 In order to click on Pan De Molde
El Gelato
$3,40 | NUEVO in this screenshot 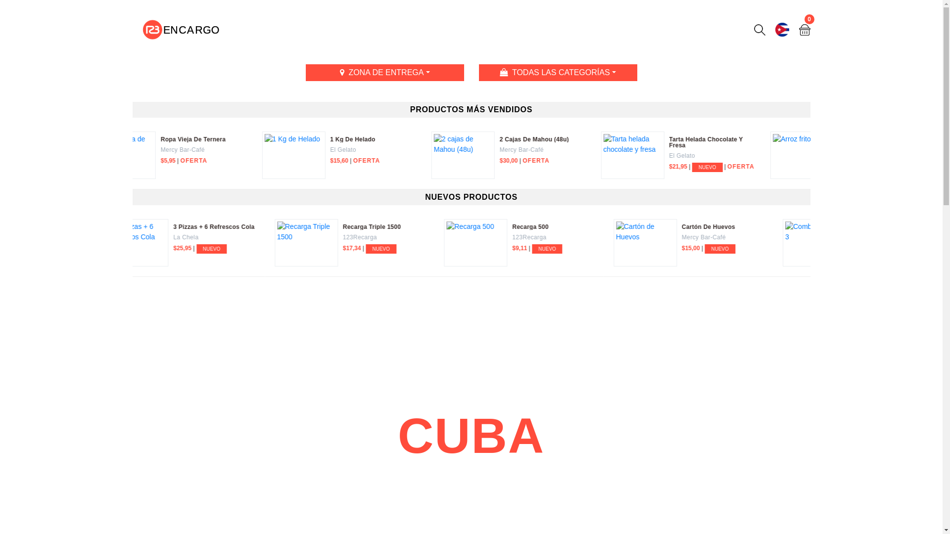, I will do `click(221, 243)`.